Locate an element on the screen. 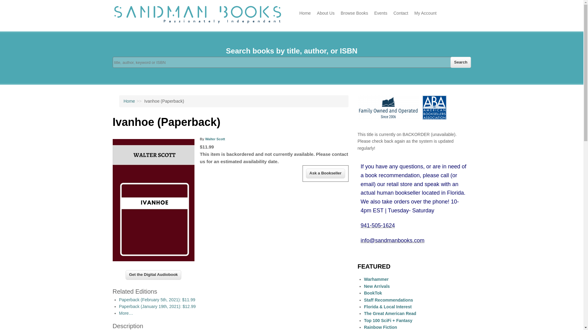 The image size is (588, 330). Search is located at coordinates (461, 62).